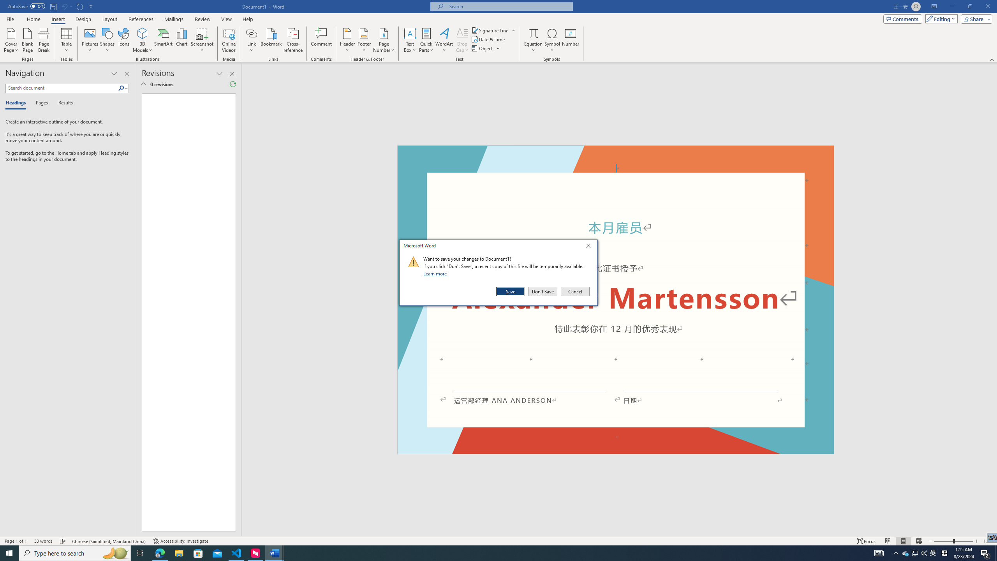 Image resolution: width=997 pixels, height=561 pixels. Describe the element at coordinates (11, 40) in the screenshot. I see `Cover Page` at that location.